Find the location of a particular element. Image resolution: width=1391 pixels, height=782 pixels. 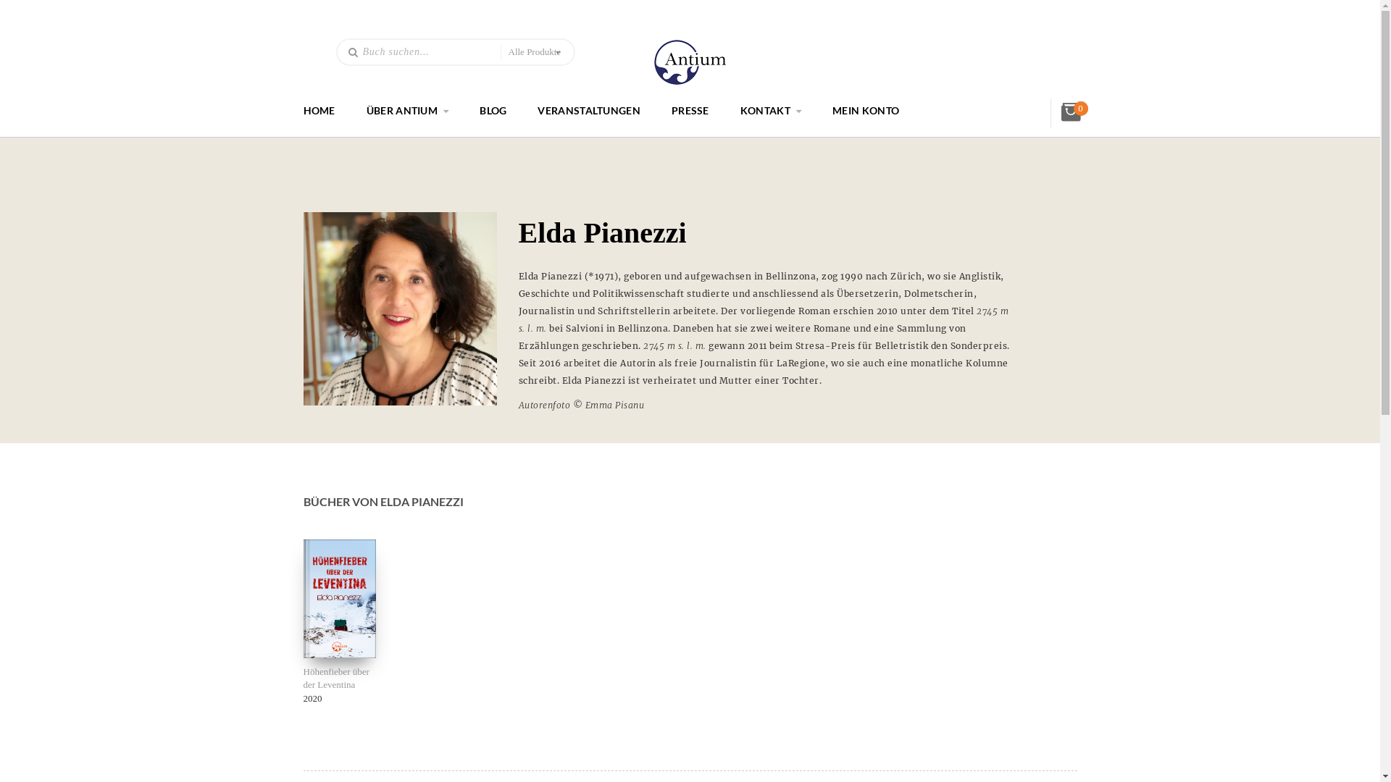

BLOG is located at coordinates (493, 110).